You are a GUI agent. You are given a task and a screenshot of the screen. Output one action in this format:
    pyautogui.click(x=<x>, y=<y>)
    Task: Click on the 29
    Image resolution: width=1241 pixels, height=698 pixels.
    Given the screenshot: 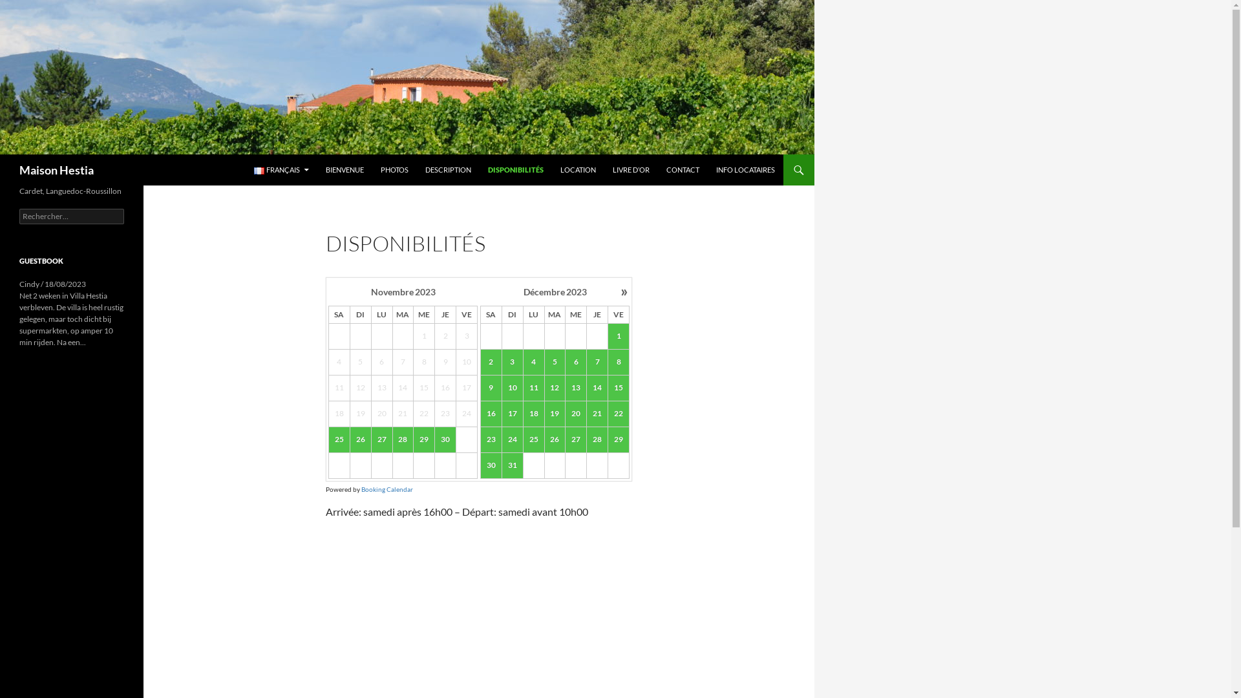 What is the action you would take?
    pyautogui.click(x=424, y=440)
    